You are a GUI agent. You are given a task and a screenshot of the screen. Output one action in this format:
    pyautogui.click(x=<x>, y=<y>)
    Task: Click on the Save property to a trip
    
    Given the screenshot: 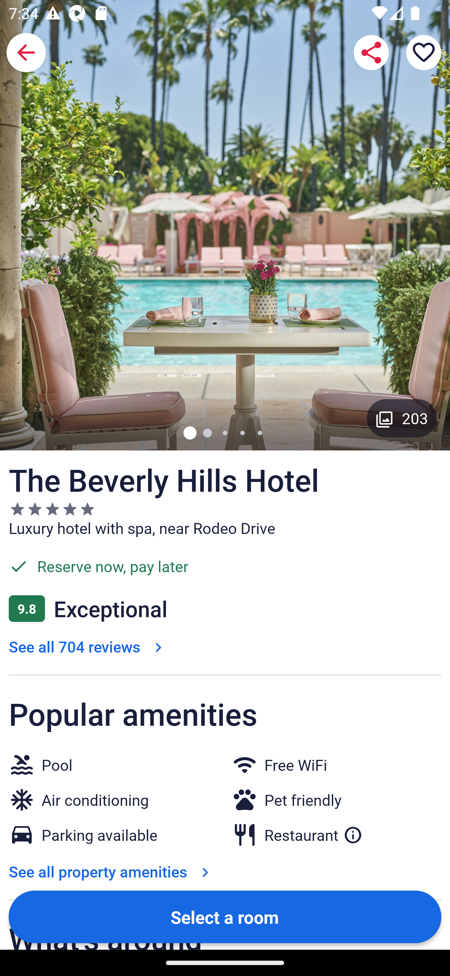 What is the action you would take?
    pyautogui.click(x=424, y=53)
    